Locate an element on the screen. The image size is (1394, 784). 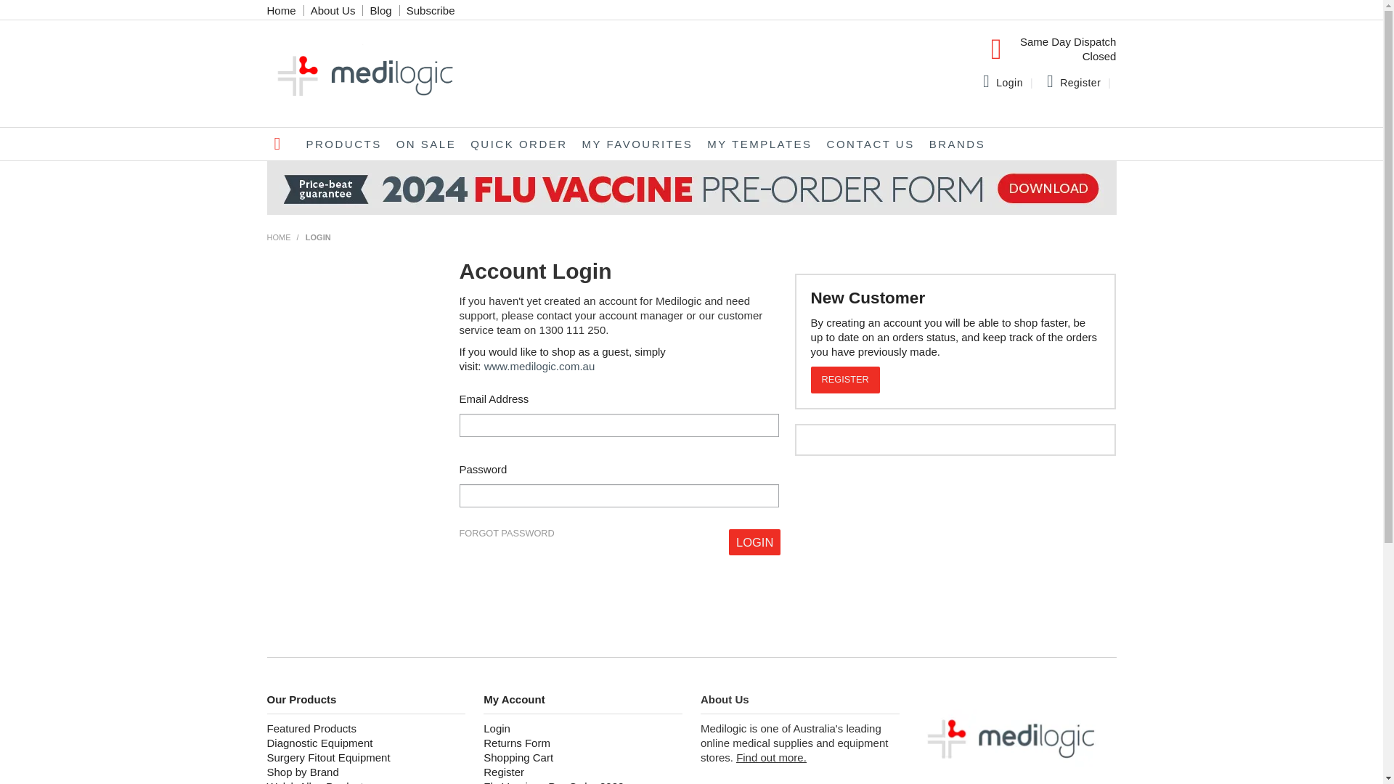
FORGOT PASSWORD is located at coordinates (507, 534).